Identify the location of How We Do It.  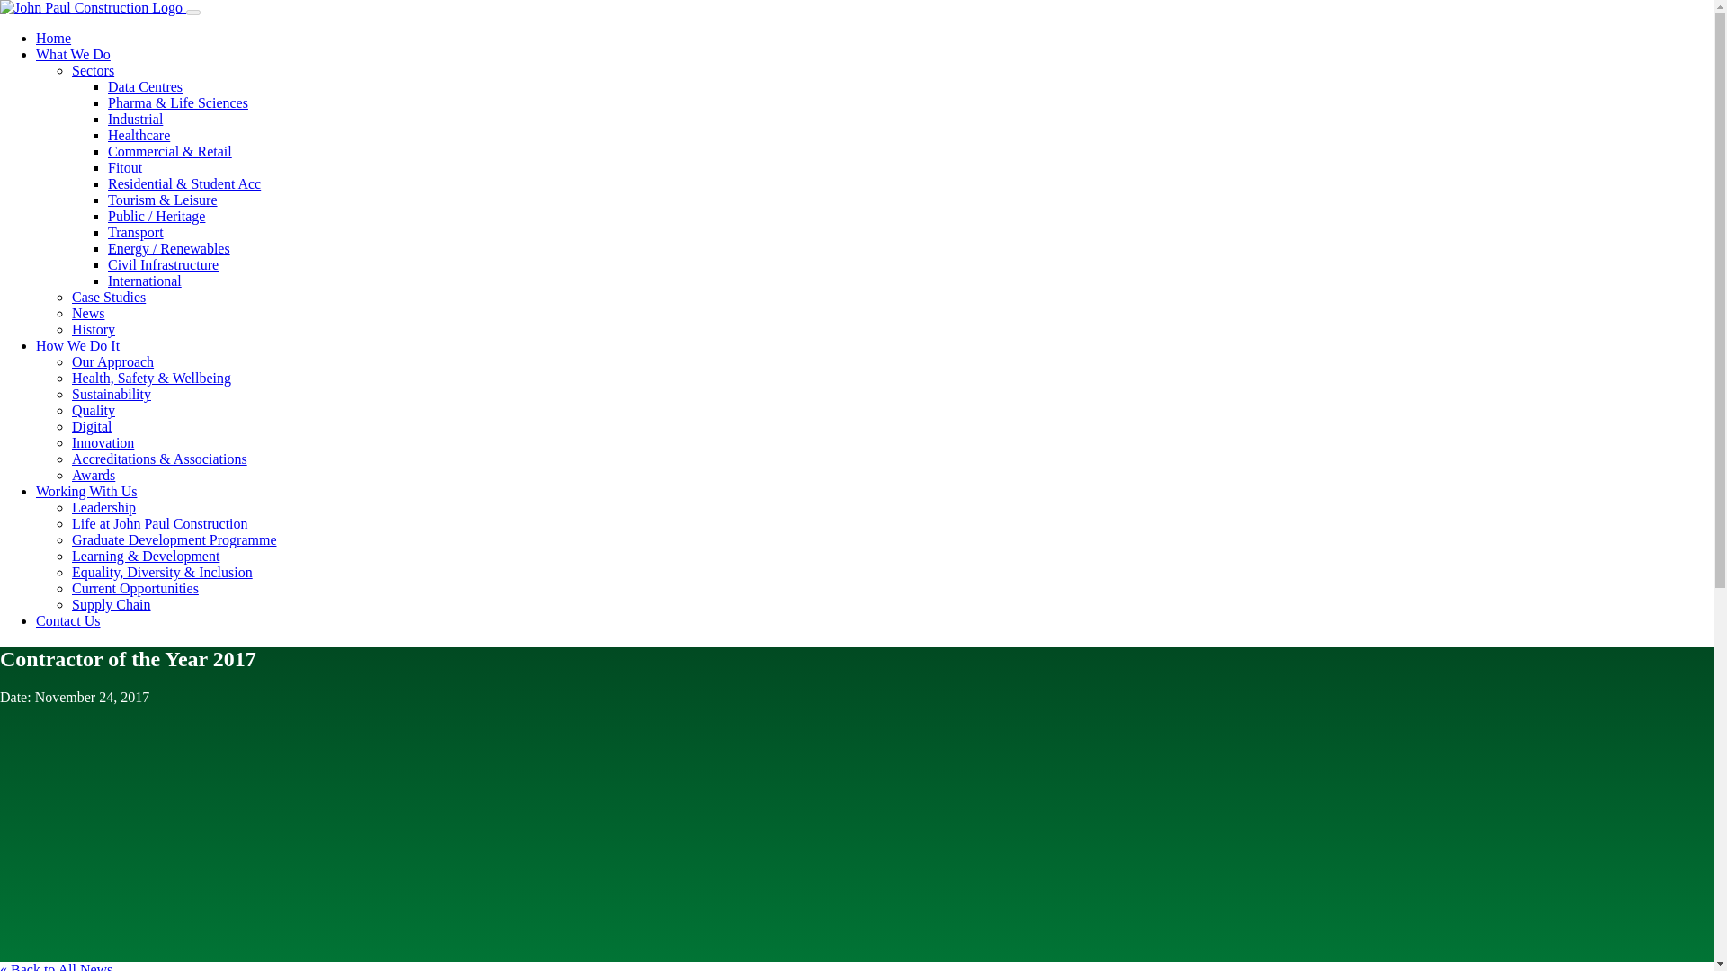
(77, 345).